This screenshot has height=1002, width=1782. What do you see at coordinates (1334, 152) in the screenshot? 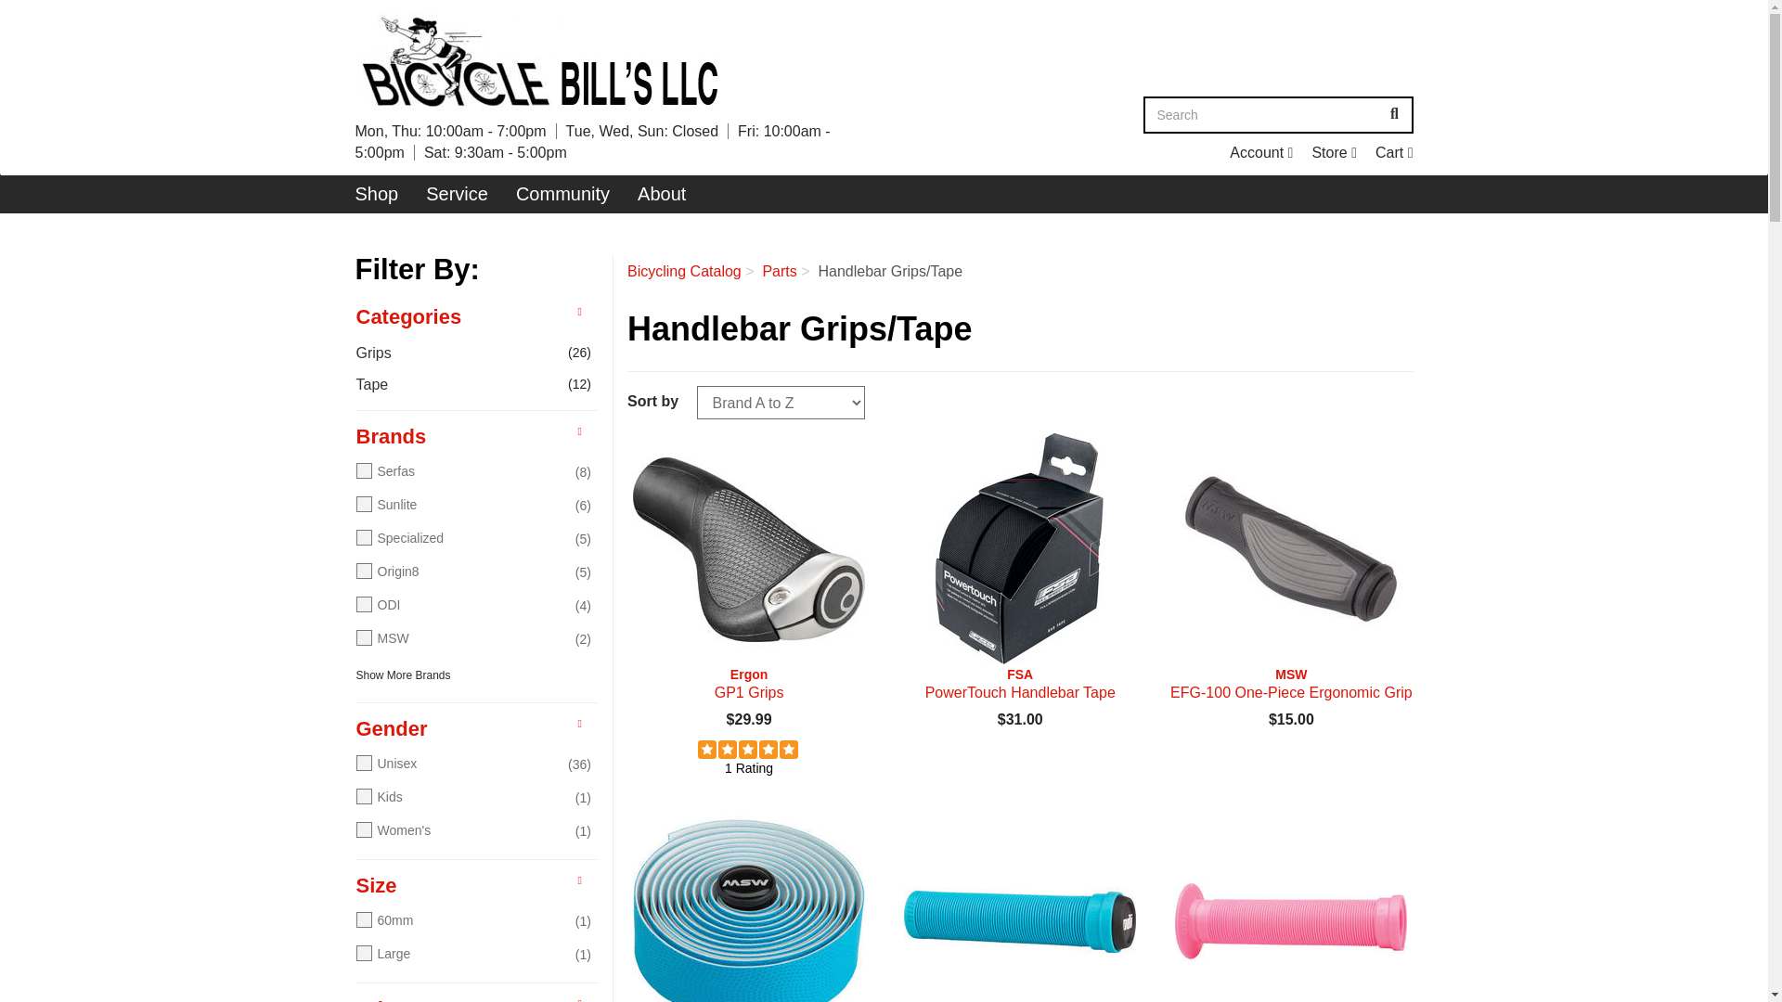
I see `Search` at bounding box center [1334, 152].